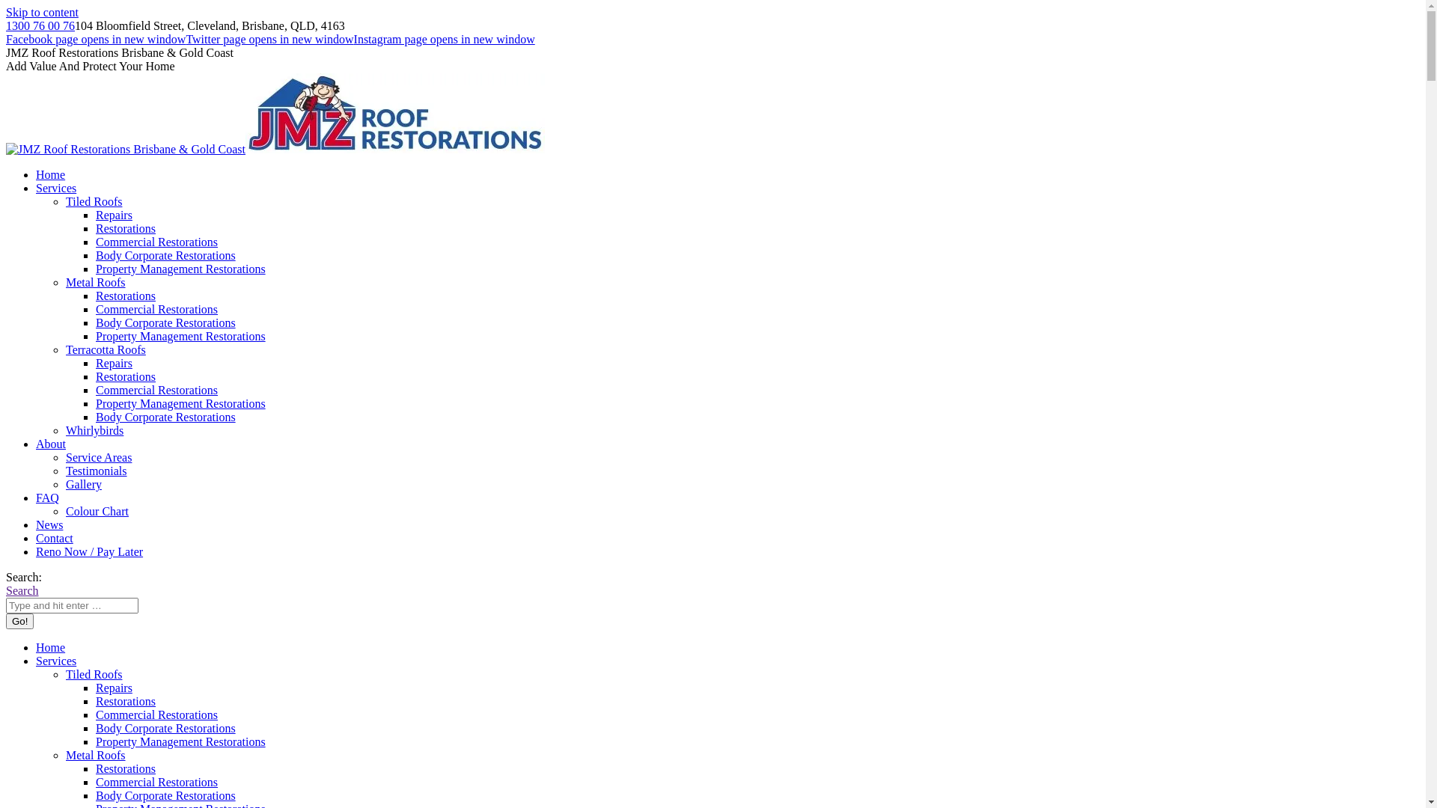 The width and height of the screenshot is (1437, 808). Describe the element at coordinates (269, 39) in the screenshot. I see `Twitter page opens in new window` at that location.